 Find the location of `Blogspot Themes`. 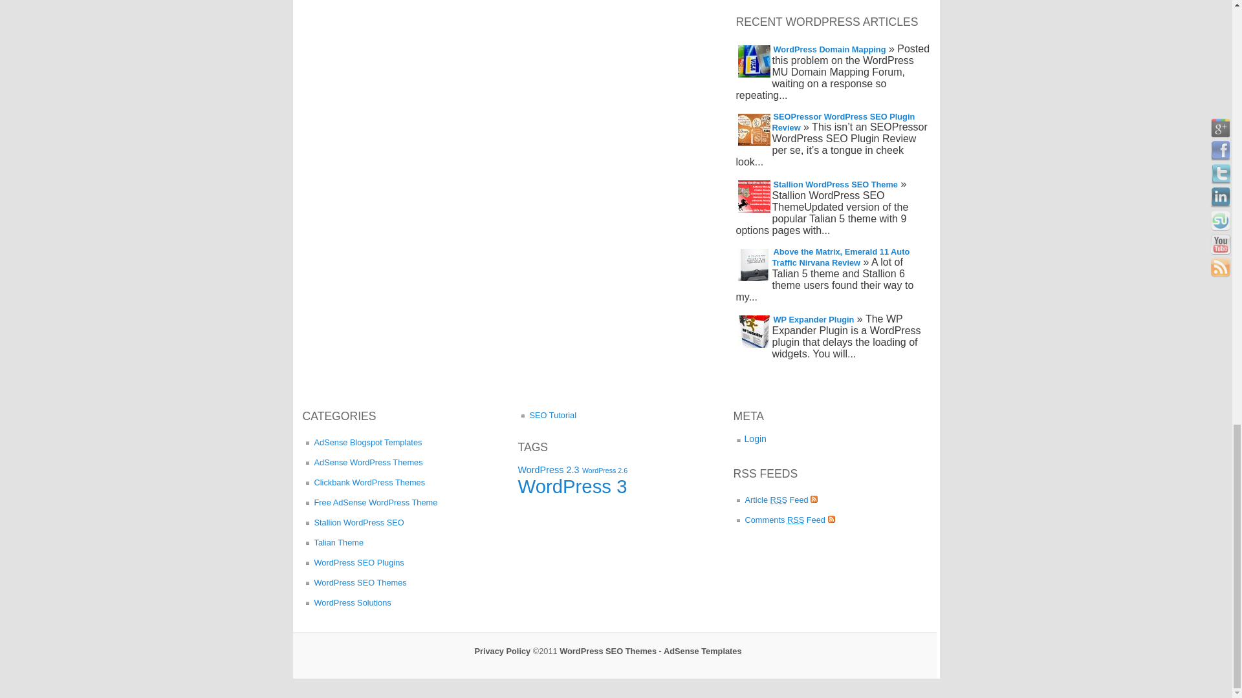

Blogspot Themes is located at coordinates (362, 442).